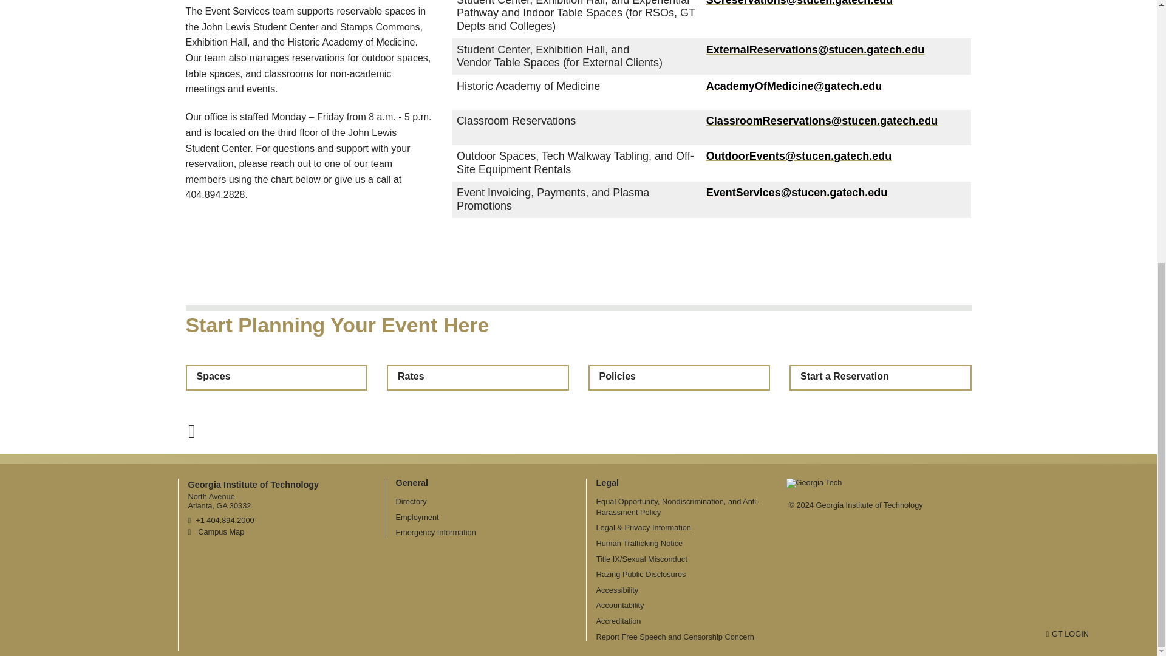 The width and height of the screenshot is (1166, 656). I want to click on Georgia Institute of Technology Directory, so click(411, 501).